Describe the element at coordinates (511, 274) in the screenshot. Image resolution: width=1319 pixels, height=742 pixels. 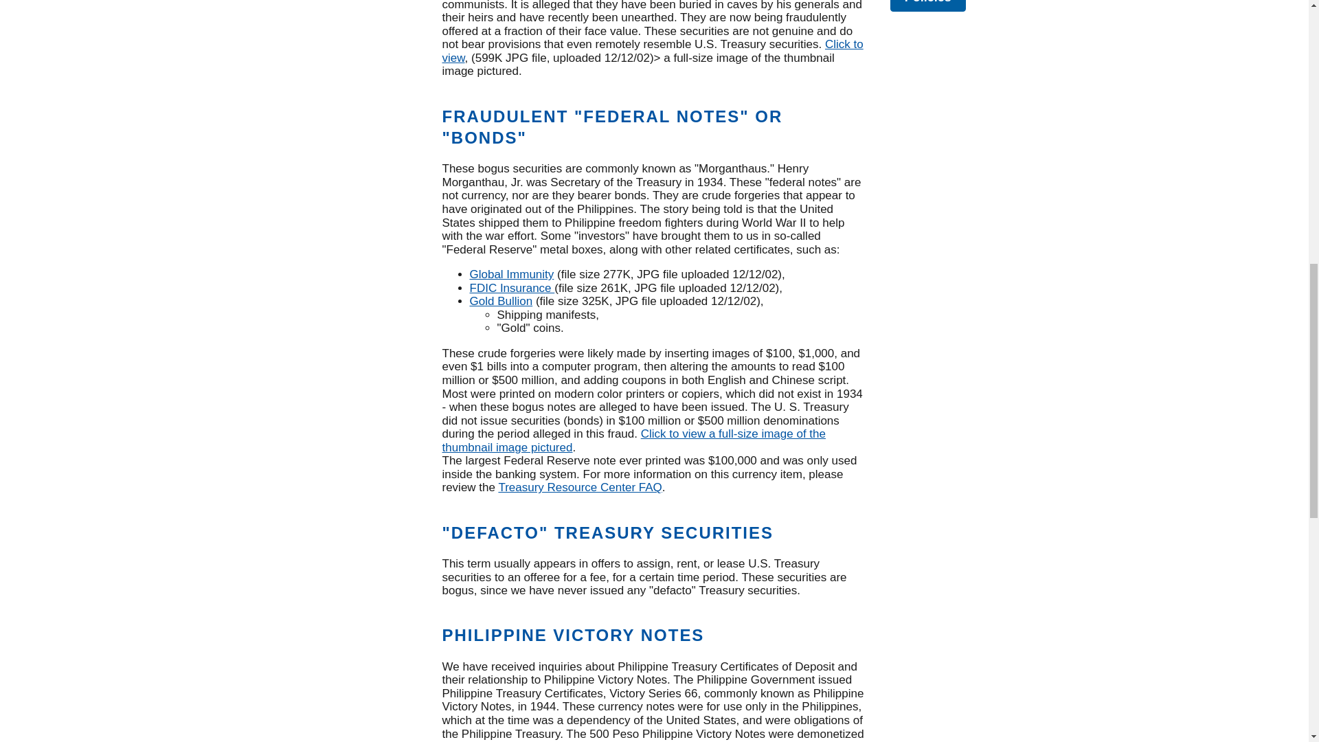
I see `Global Immunity` at that location.